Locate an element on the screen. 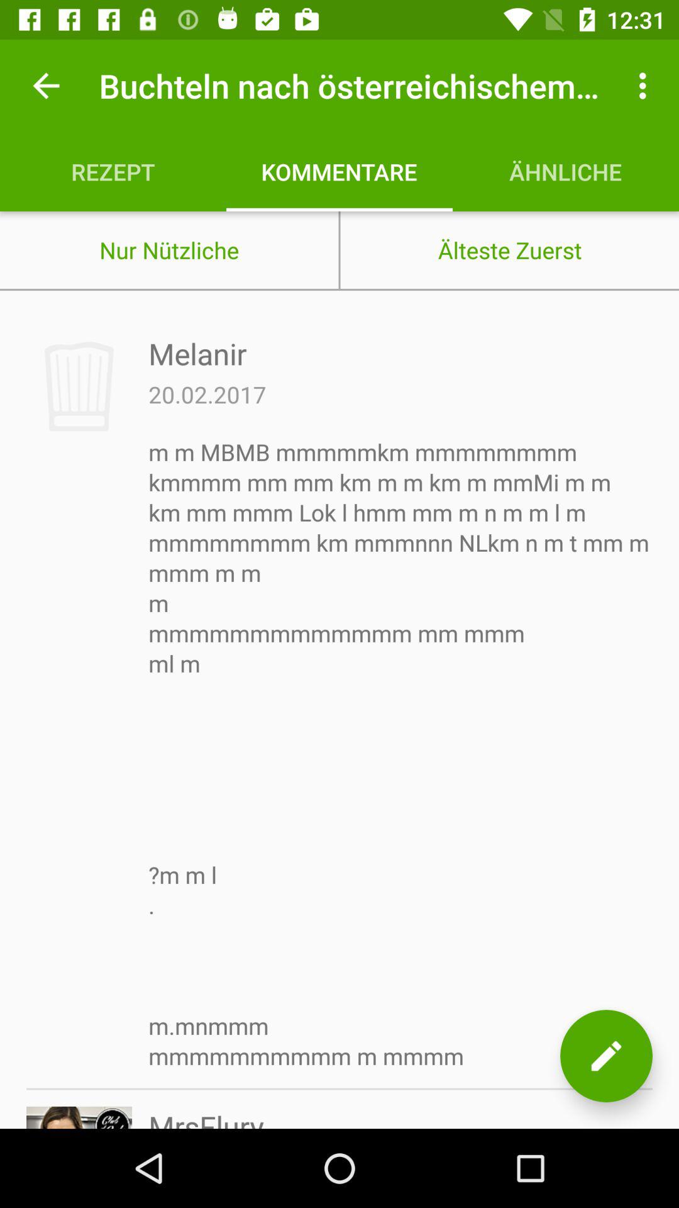 The height and width of the screenshot is (1208, 679). tap icon above m m mbmb item is located at coordinates (207, 394).